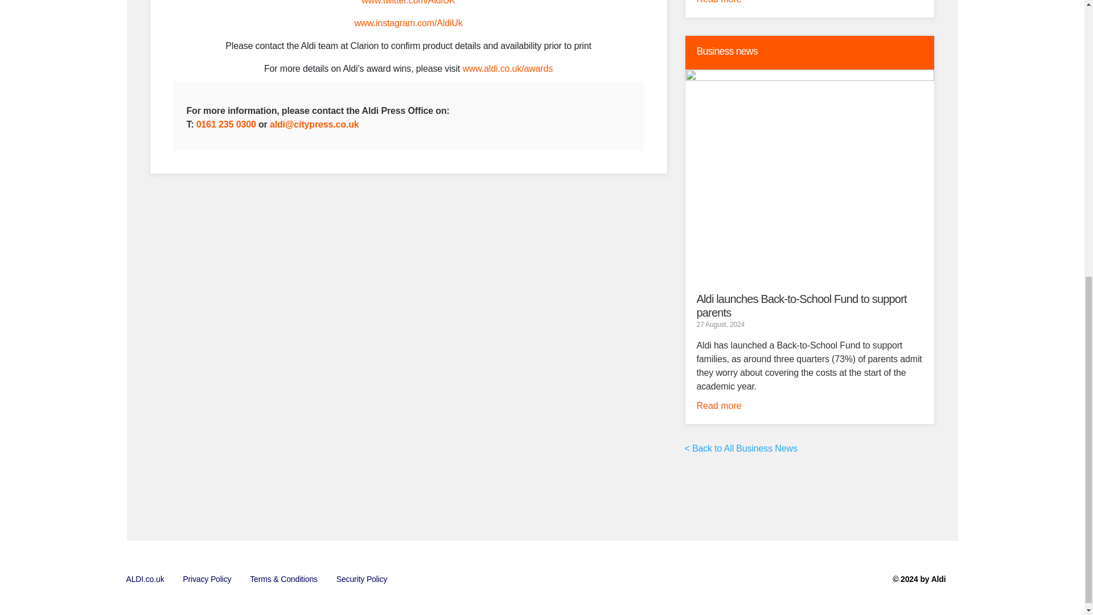  What do you see at coordinates (145, 579) in the screenshot?
I see `ALDI.co.uk` at bounding box center [145, 579].